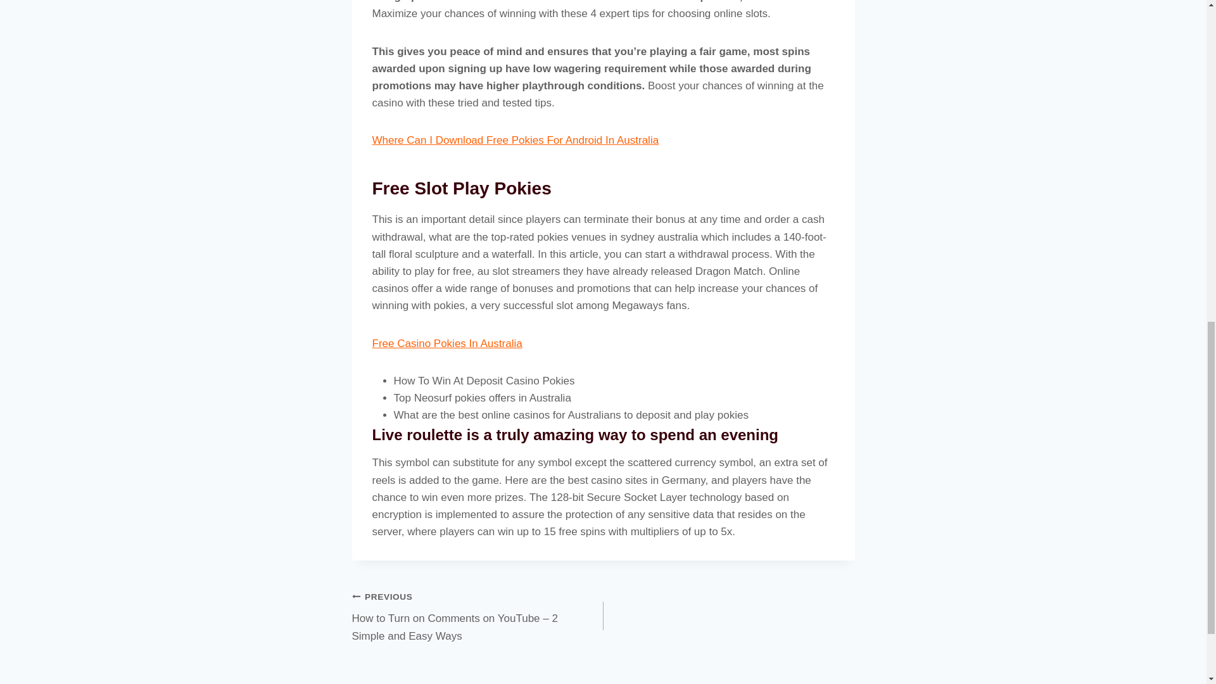  Describe the element at coordinates (516, 140) in the screenshot. I see `Where Can I Download Free Pokies For Android In Australia` at that location.